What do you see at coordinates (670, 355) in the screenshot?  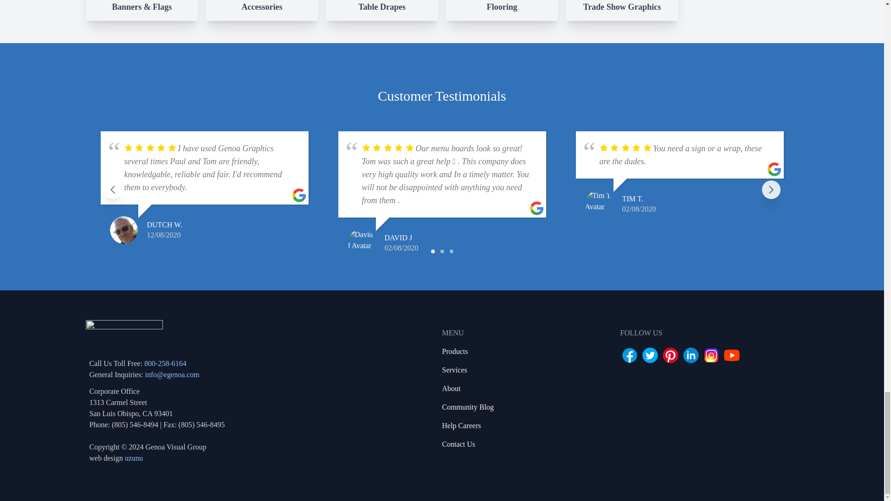 I see `Follow on Pinterest` at bounding box center [670, 355].